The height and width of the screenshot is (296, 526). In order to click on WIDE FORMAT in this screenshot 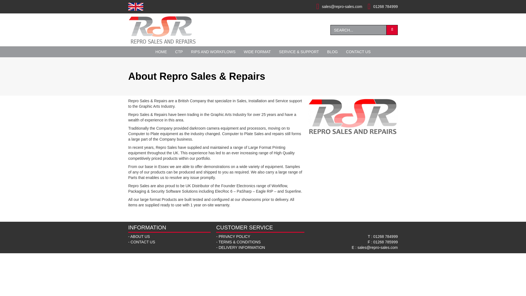, I will do `click(258, 52)`.